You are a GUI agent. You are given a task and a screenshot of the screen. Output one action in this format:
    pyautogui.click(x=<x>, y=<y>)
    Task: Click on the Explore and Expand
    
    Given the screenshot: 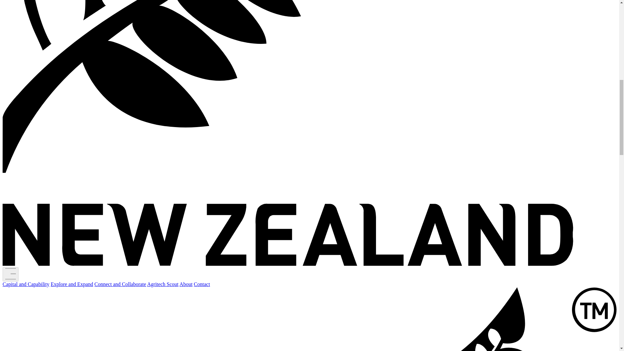 What is the action you would take?
    pyautogui.click(x=71, y=284)
    